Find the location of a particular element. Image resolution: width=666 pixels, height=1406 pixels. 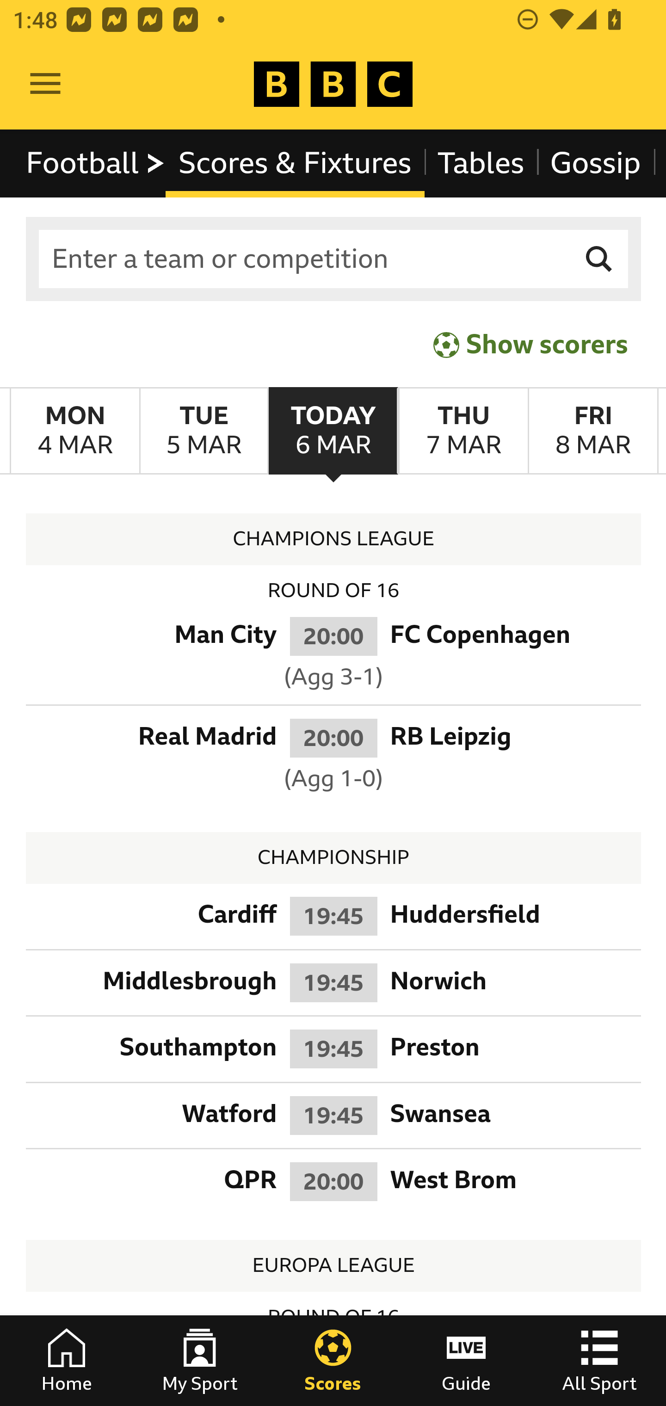

Gossip is located at coordinates (595, 163).